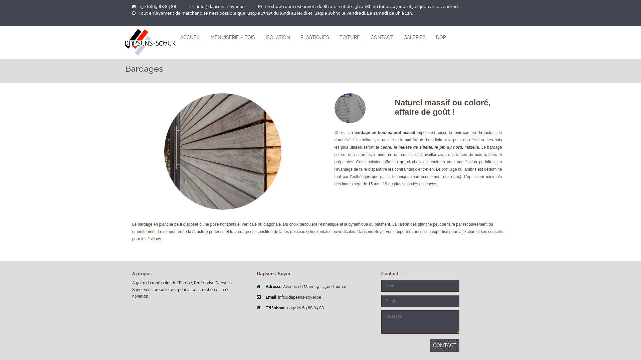 The width and height of the screenshot is (641, 360). What do you see at coordinates (415, 37) in the screenshot?
I see `GALERIES` at bounding box center [415, 37].